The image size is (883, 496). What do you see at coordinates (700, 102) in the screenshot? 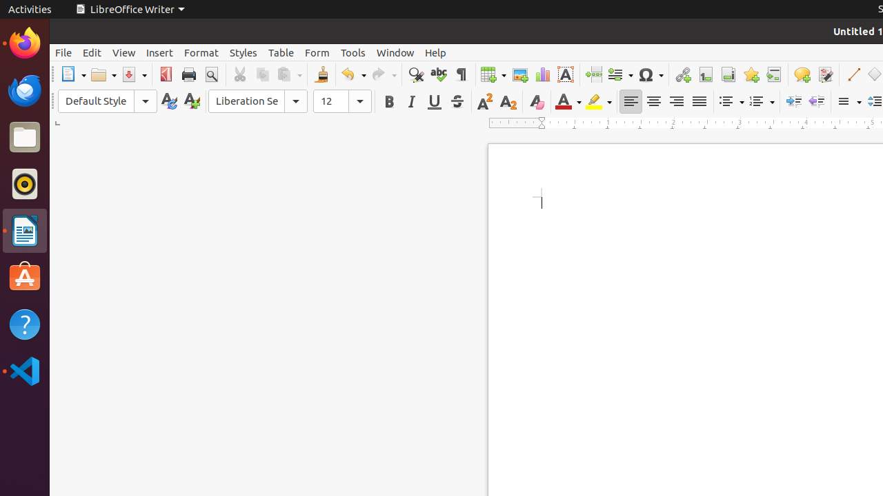
I see `Justified` at bounding box center [700, 102].